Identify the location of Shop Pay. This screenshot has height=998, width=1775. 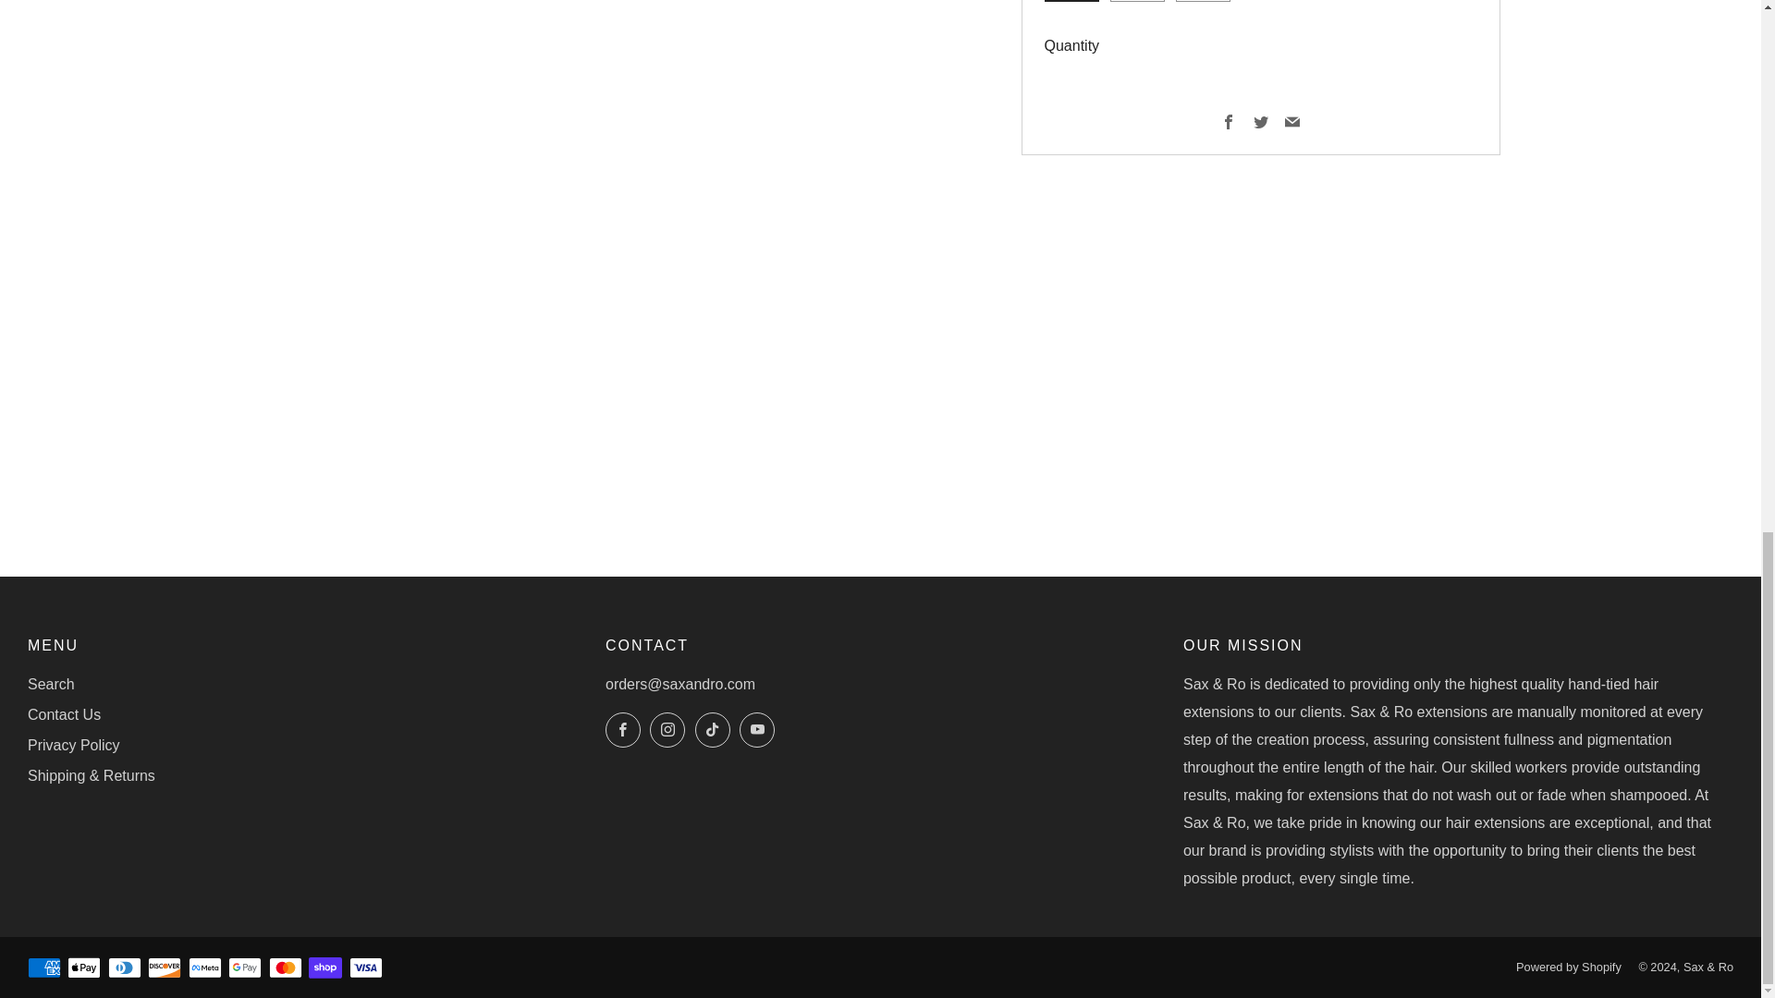
(325, 968).